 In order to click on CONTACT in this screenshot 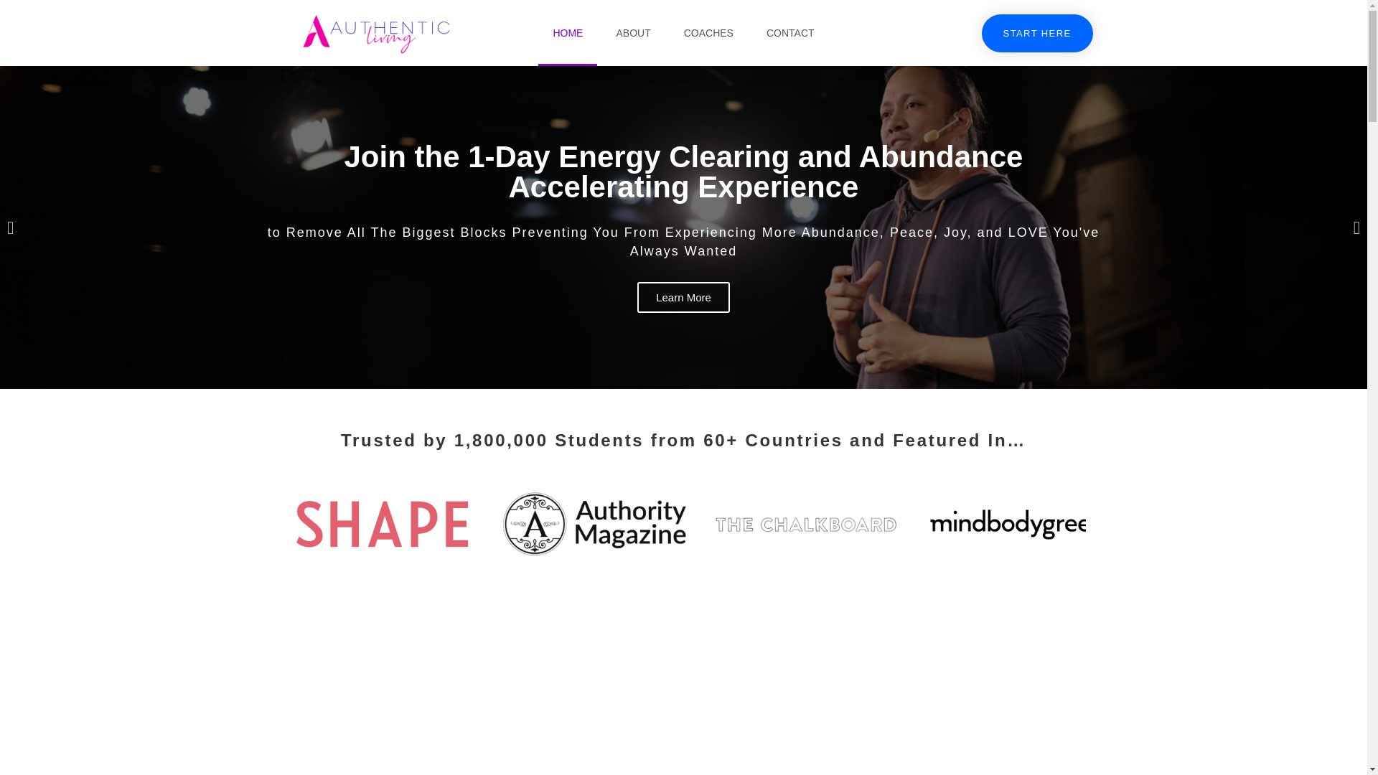, I will do `click(791, 33)`.